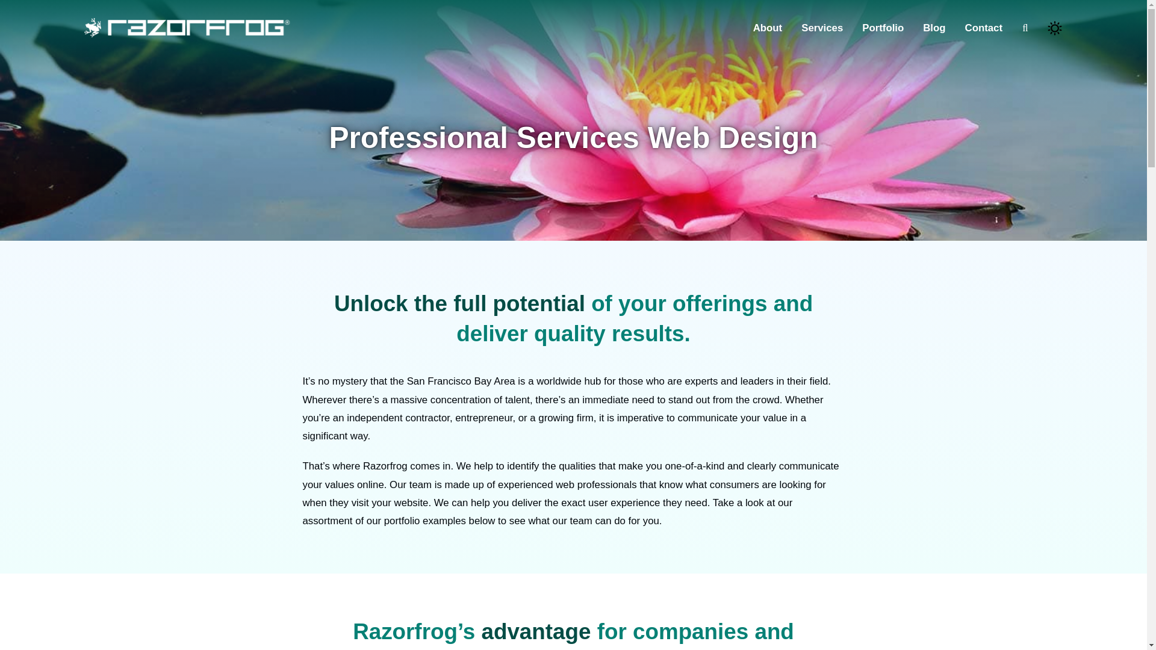  I want to click on Portfolio, so click(883, 28).